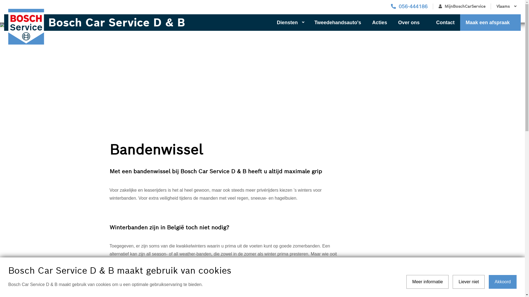  What do you see at coordinates (0, 0) in the screenshot?
I see `Skip to main content` at bounding box center [0, 0].